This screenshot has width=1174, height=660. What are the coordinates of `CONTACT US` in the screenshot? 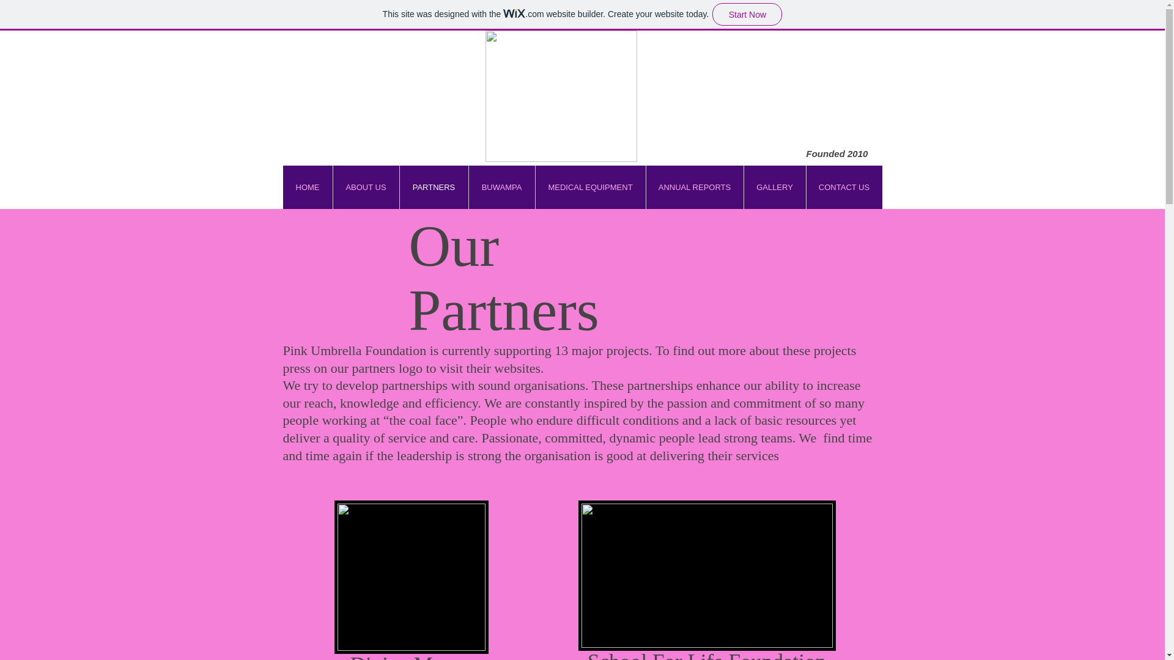 It's located at (589, 187).